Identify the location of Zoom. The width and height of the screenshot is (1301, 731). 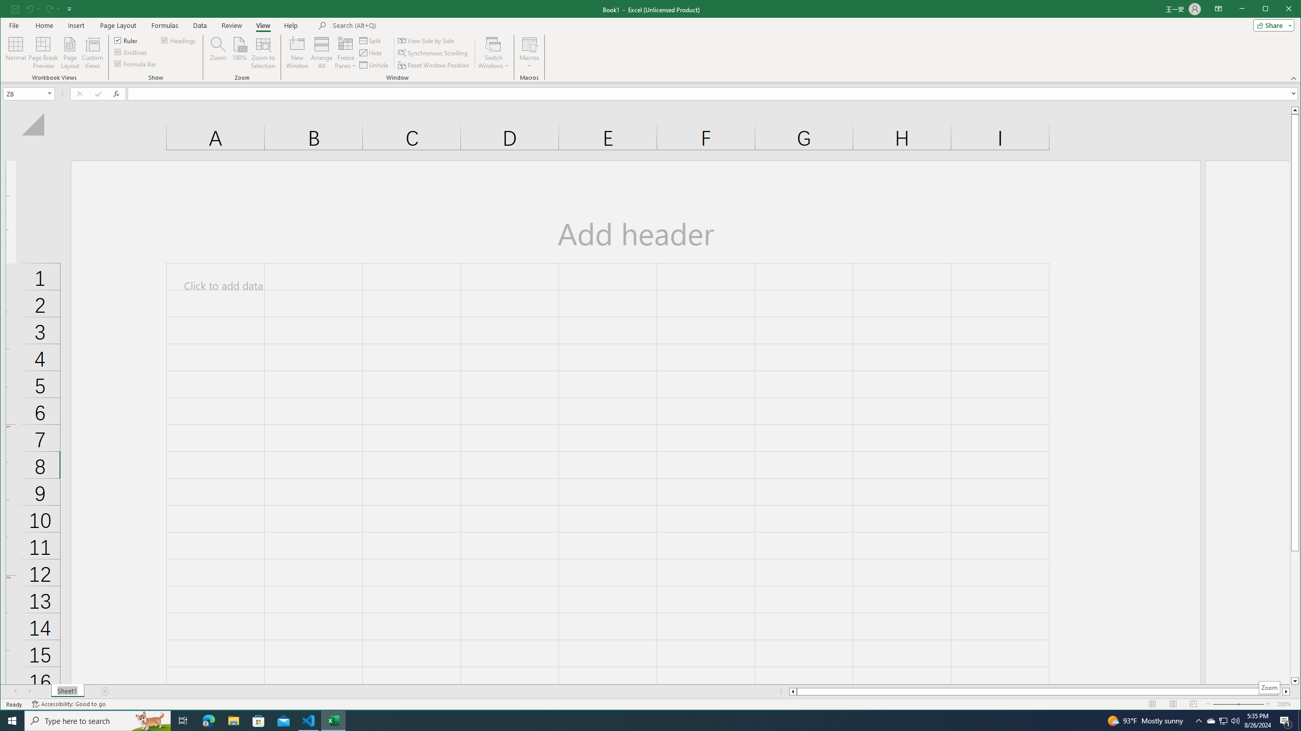
(1237, 704).